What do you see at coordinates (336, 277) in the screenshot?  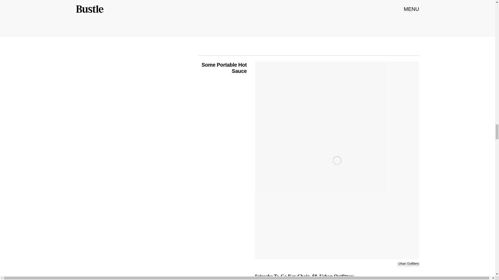 I see `Urban Outfitters` at bounding box center [336, 277].